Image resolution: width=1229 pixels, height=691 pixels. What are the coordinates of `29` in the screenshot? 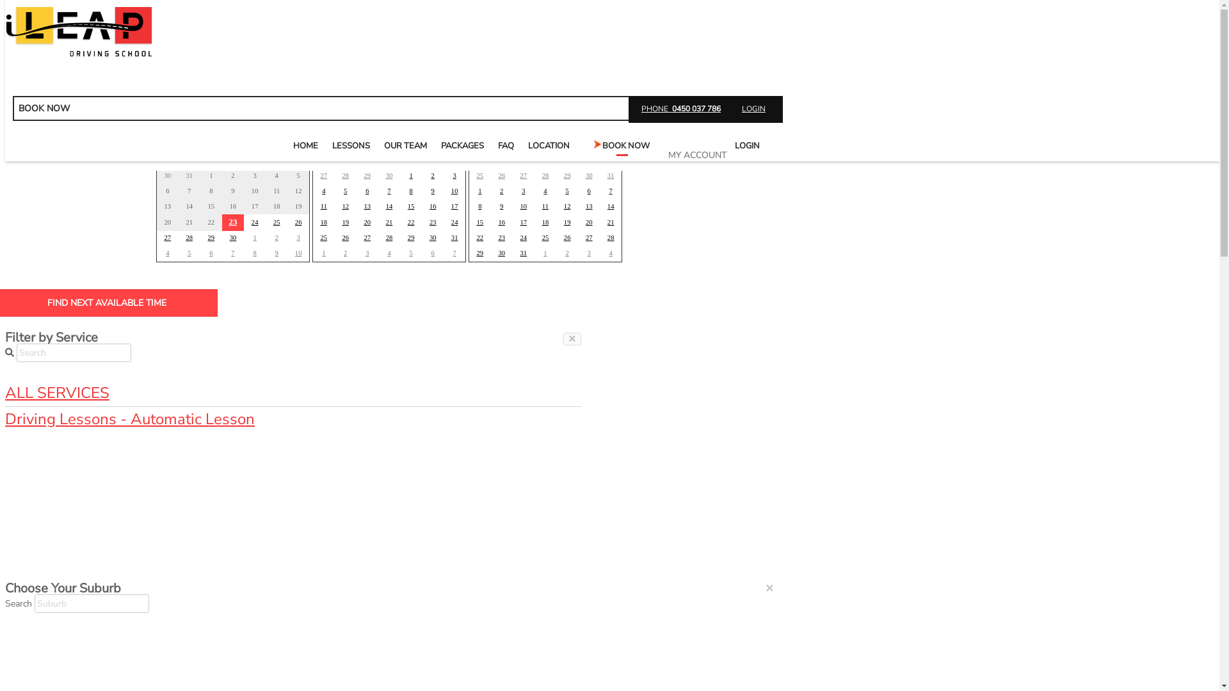 It's located at (411, 238).